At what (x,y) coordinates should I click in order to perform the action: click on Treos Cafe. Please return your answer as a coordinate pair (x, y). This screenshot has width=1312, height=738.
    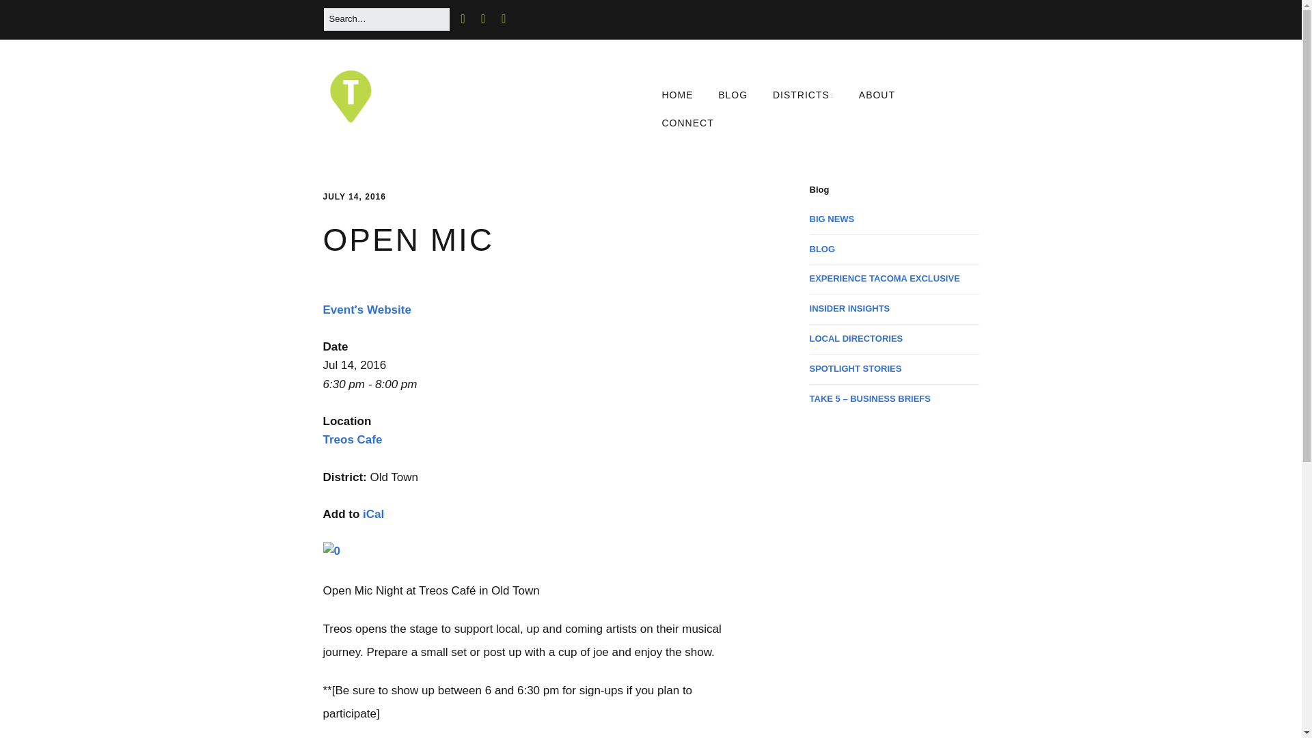
    Looking at the image, I should click on (352, 439).